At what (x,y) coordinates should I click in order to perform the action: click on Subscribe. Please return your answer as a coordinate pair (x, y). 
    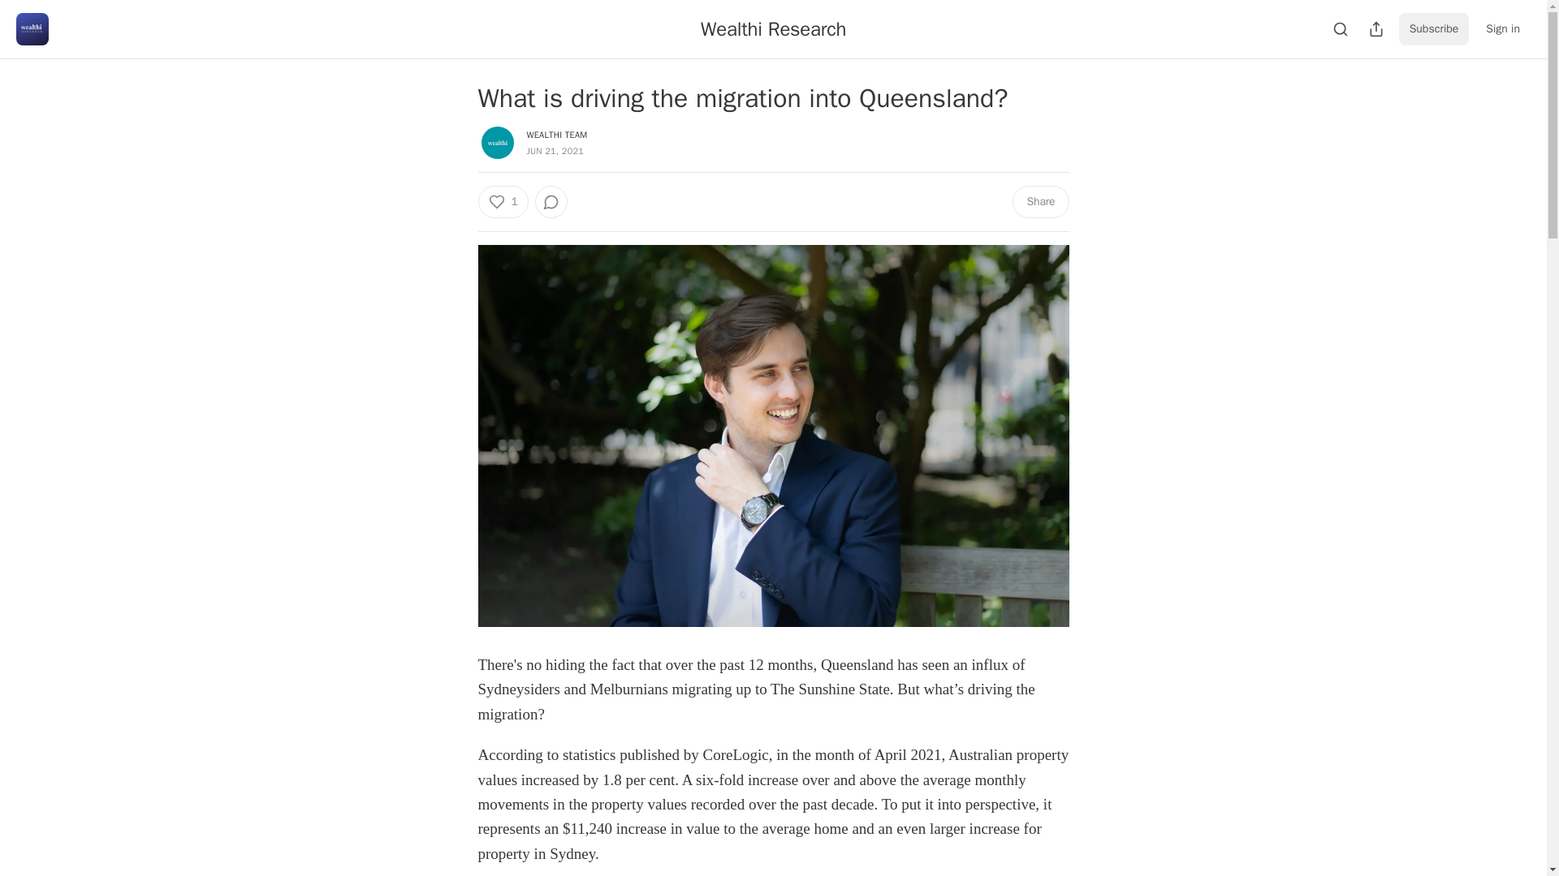
    Looking at the image, I should click on (1434, 29).